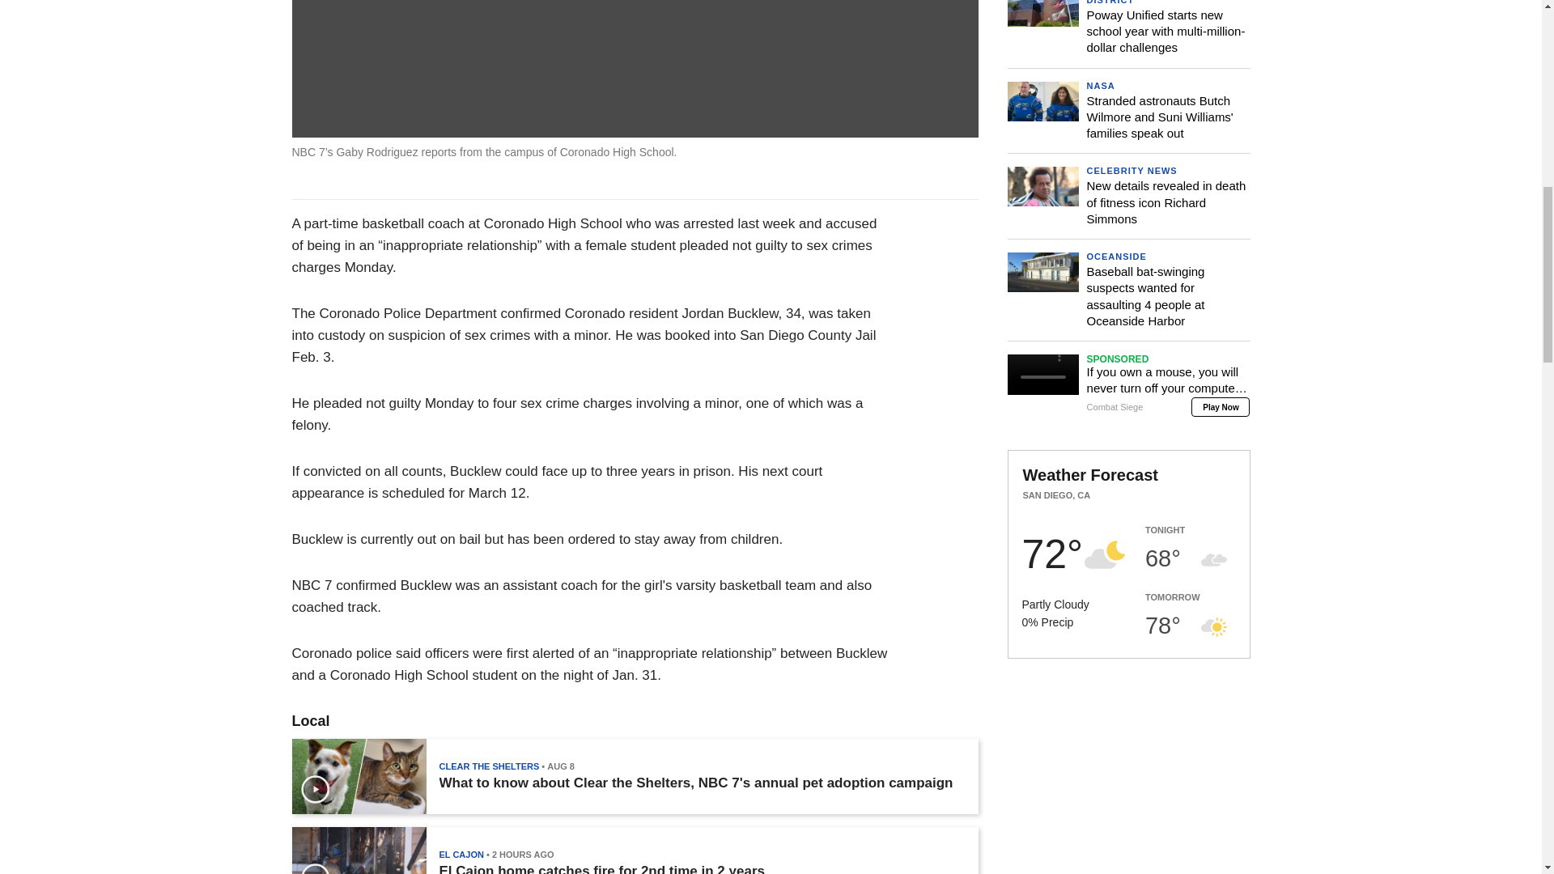 This screenshot has width=1554, height=874. What do you see at coordinates (461, 854) in the screenshot?
I see `EL CAJON` at bounding box center [461, 854].